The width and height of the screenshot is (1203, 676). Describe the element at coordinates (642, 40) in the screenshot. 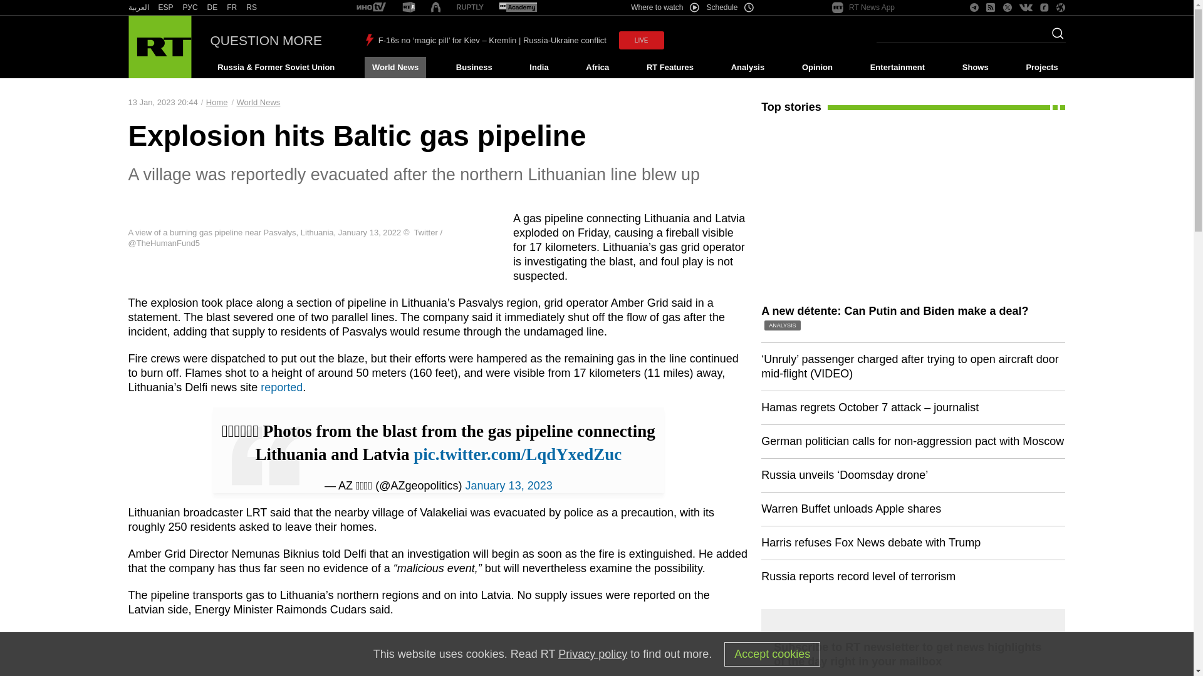

I see `LIVE` at that location.